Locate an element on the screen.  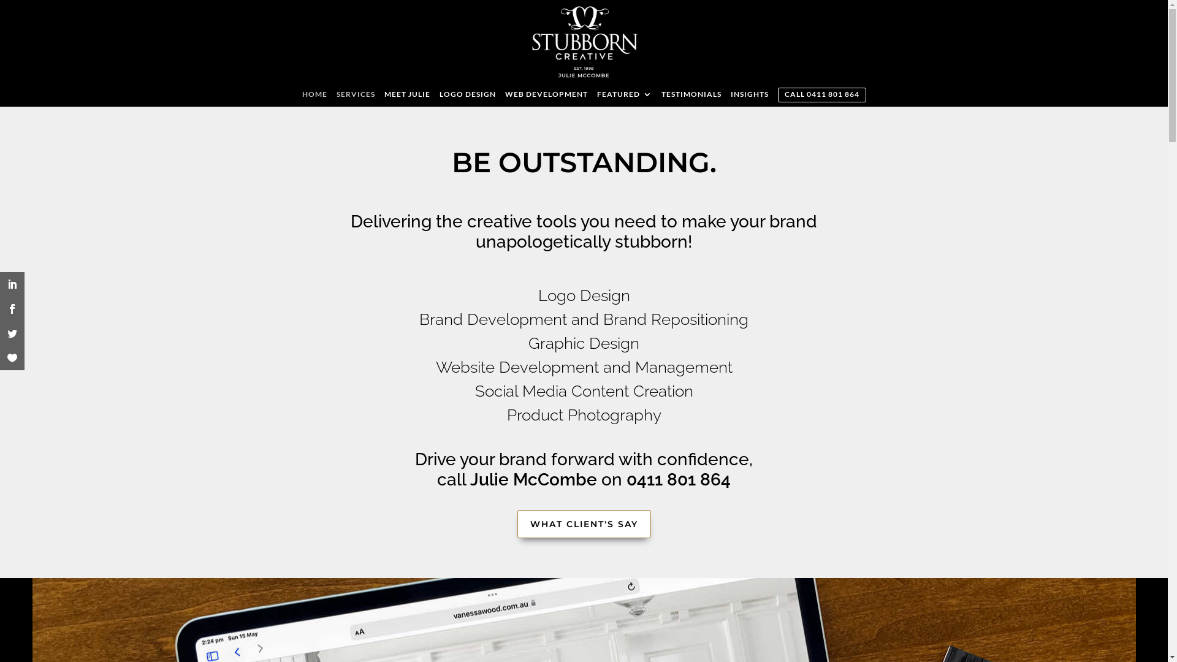
CALL 0411 801 864 is located at coordinates (822, 96).